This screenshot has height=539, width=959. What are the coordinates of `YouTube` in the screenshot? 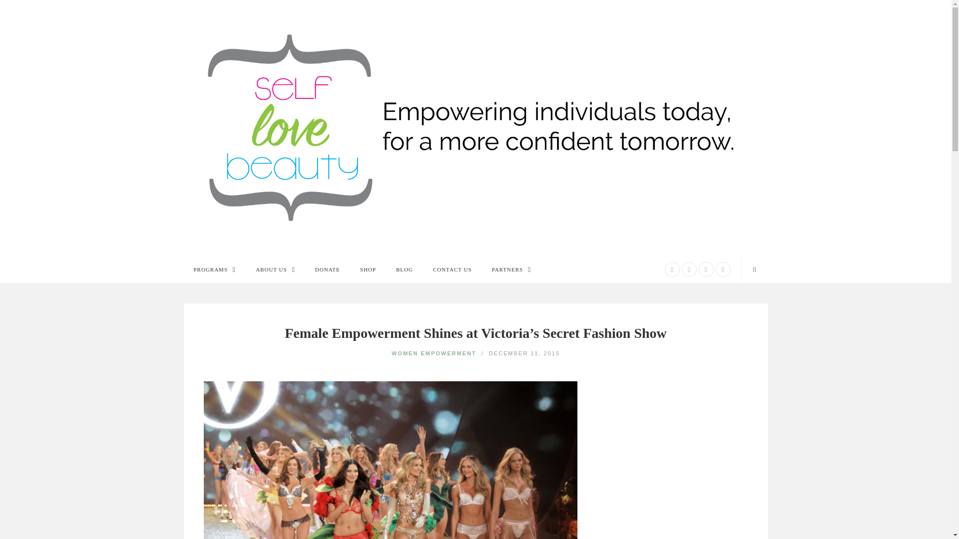 It's located at (722, 269).